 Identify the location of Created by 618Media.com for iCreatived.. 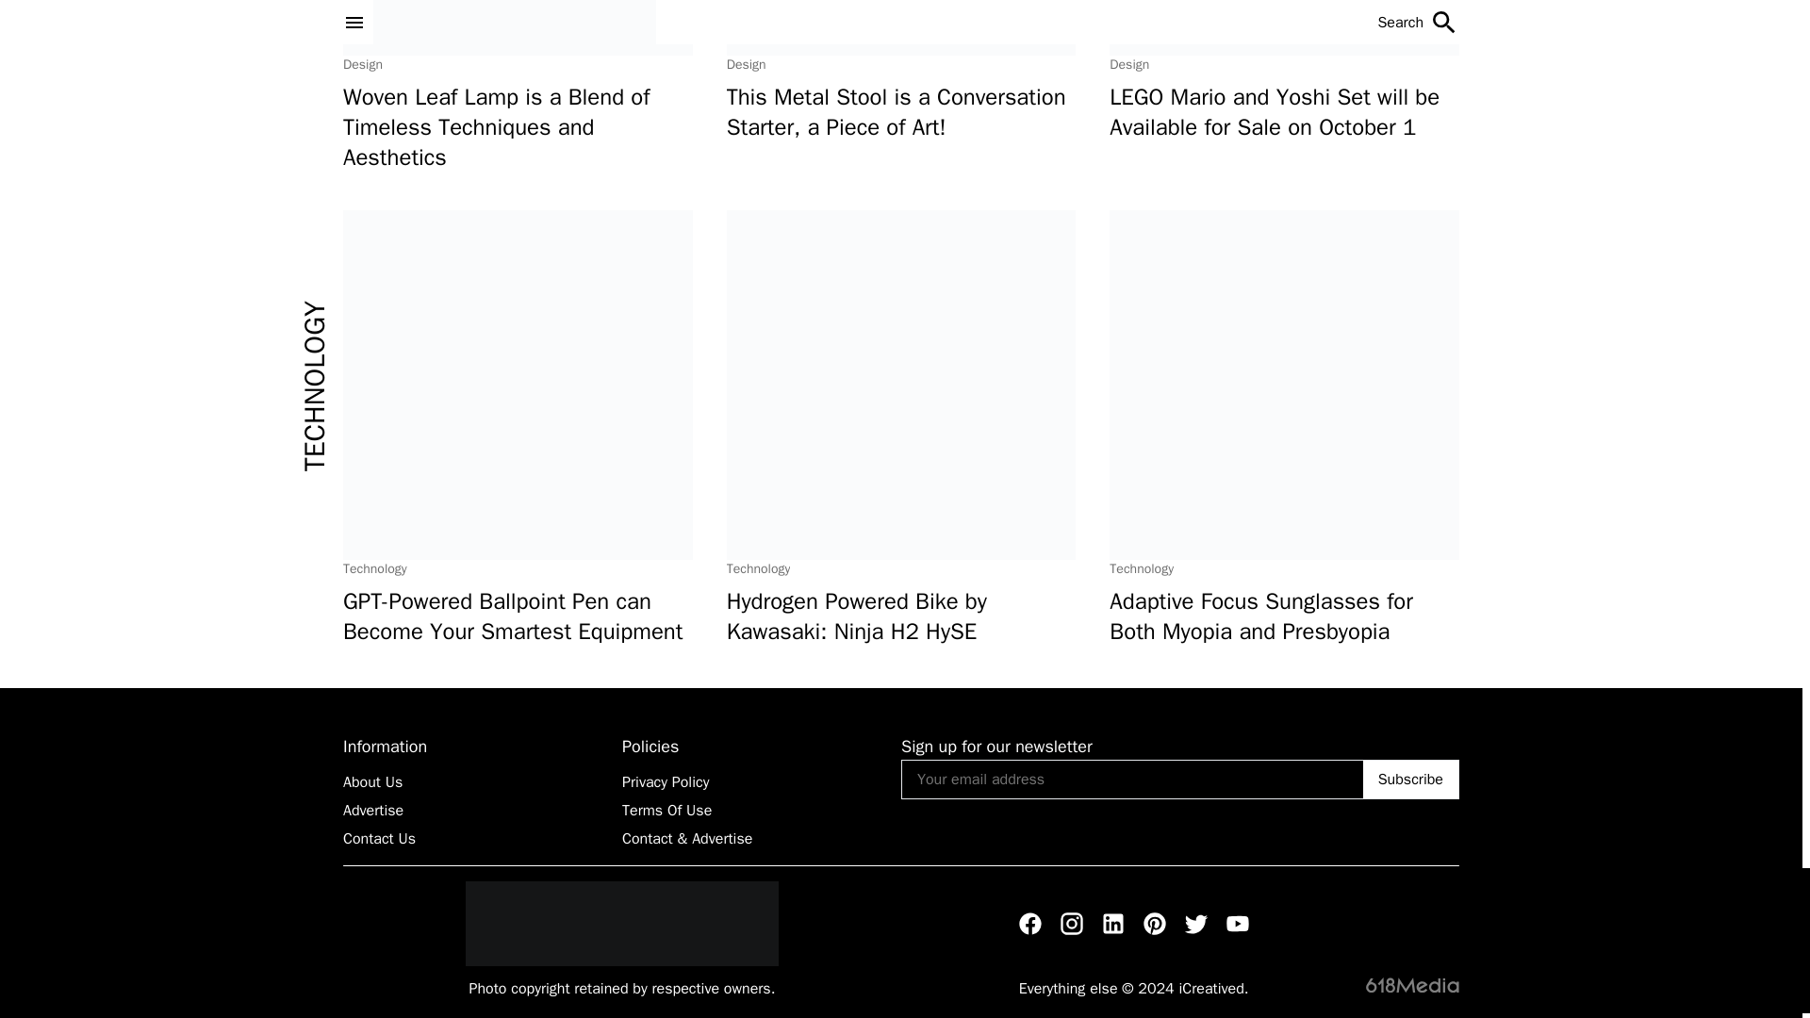
(1412, 983).